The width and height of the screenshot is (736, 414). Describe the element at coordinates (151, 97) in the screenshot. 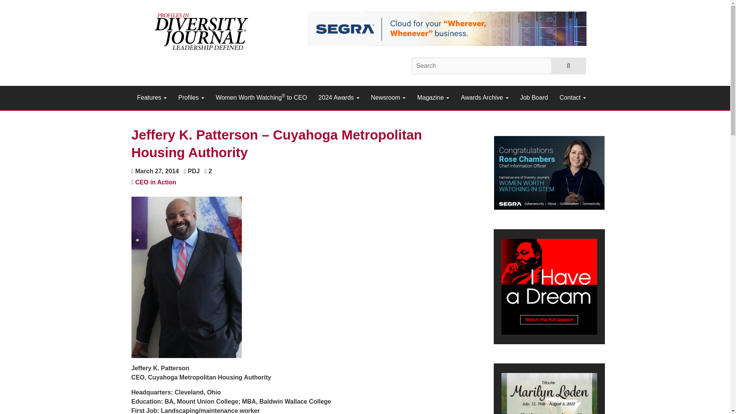

I see `Features` at that location.